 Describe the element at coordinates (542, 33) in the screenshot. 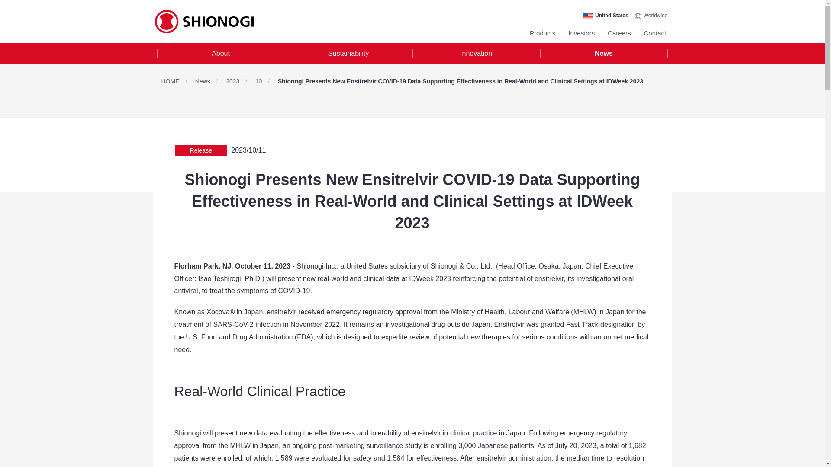

I see `Products` at that location.